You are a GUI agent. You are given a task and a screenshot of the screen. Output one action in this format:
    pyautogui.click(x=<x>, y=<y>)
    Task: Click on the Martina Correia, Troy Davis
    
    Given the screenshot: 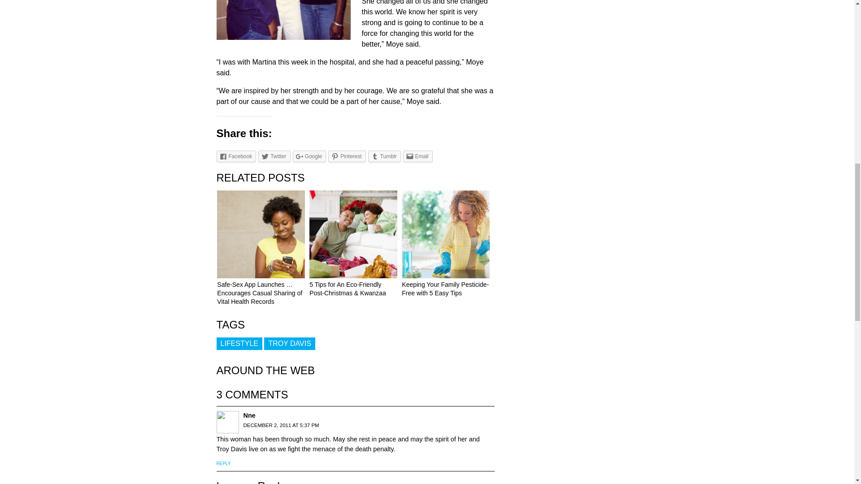 What is the action you would take?
    pyautogui.click(x=283, y=20)
    